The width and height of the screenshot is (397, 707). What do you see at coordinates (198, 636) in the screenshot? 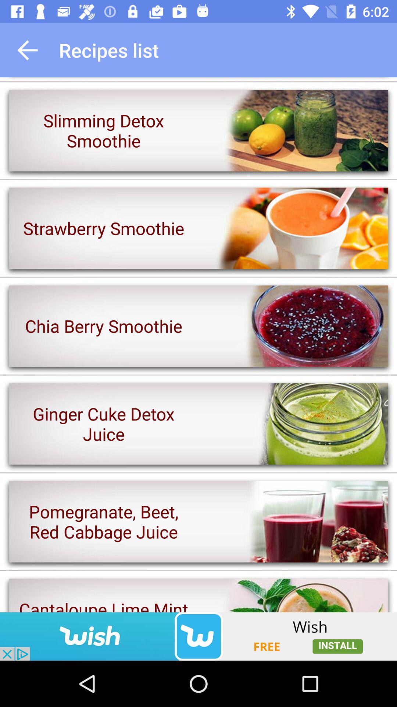
I see `advertisement link` at bounding box center [198, 636].